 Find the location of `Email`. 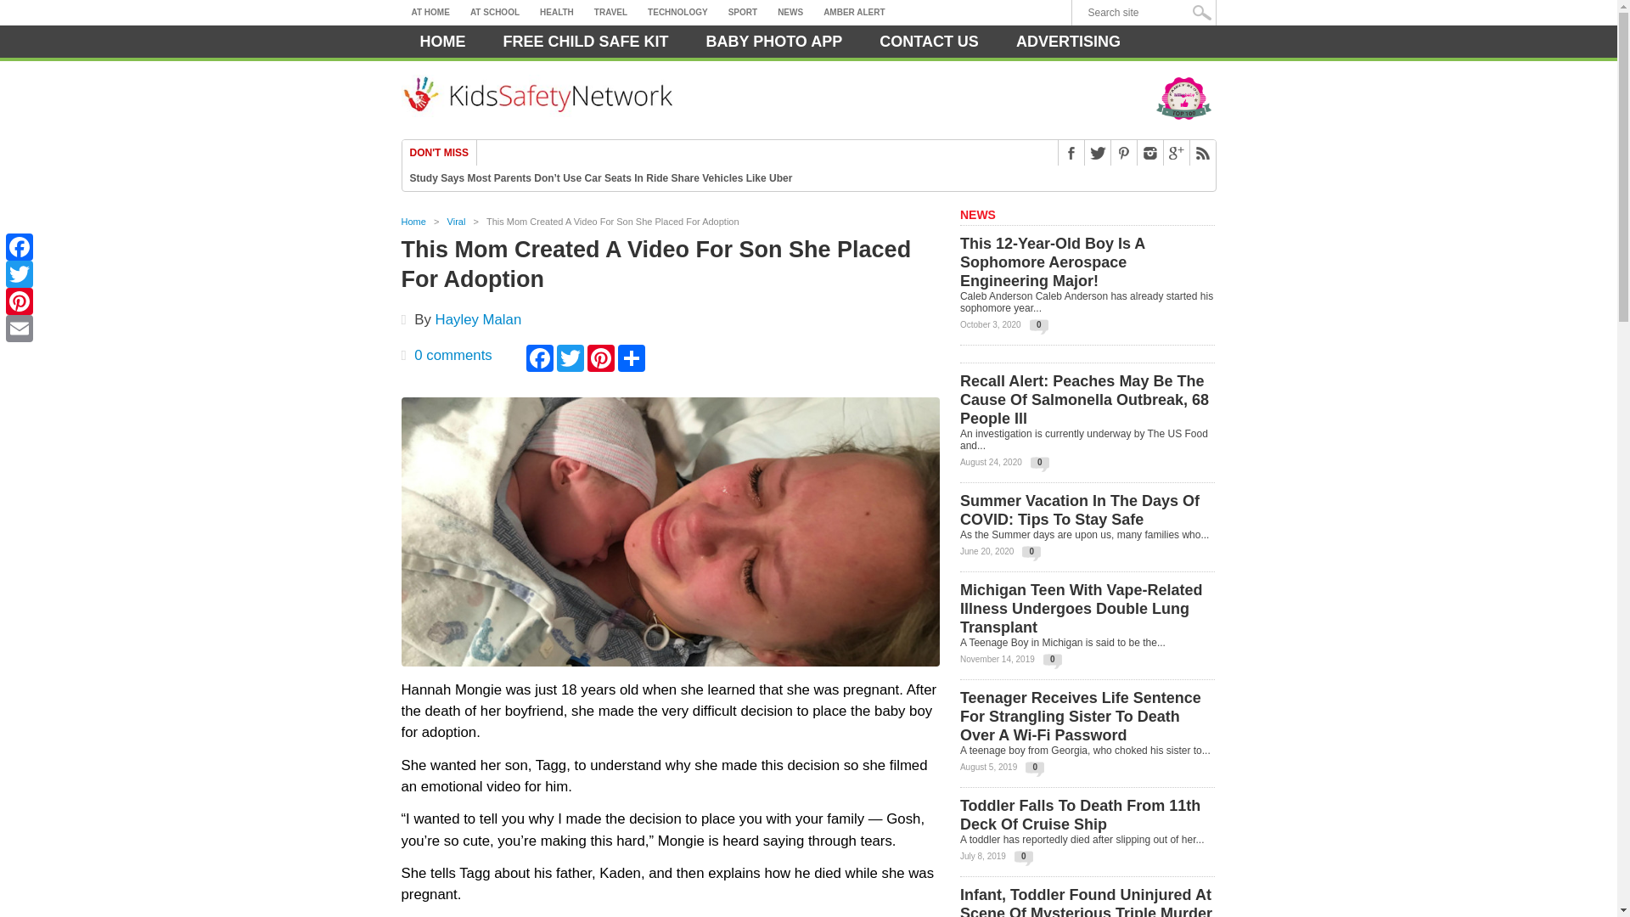

Email is located at coordinates (19, 328).